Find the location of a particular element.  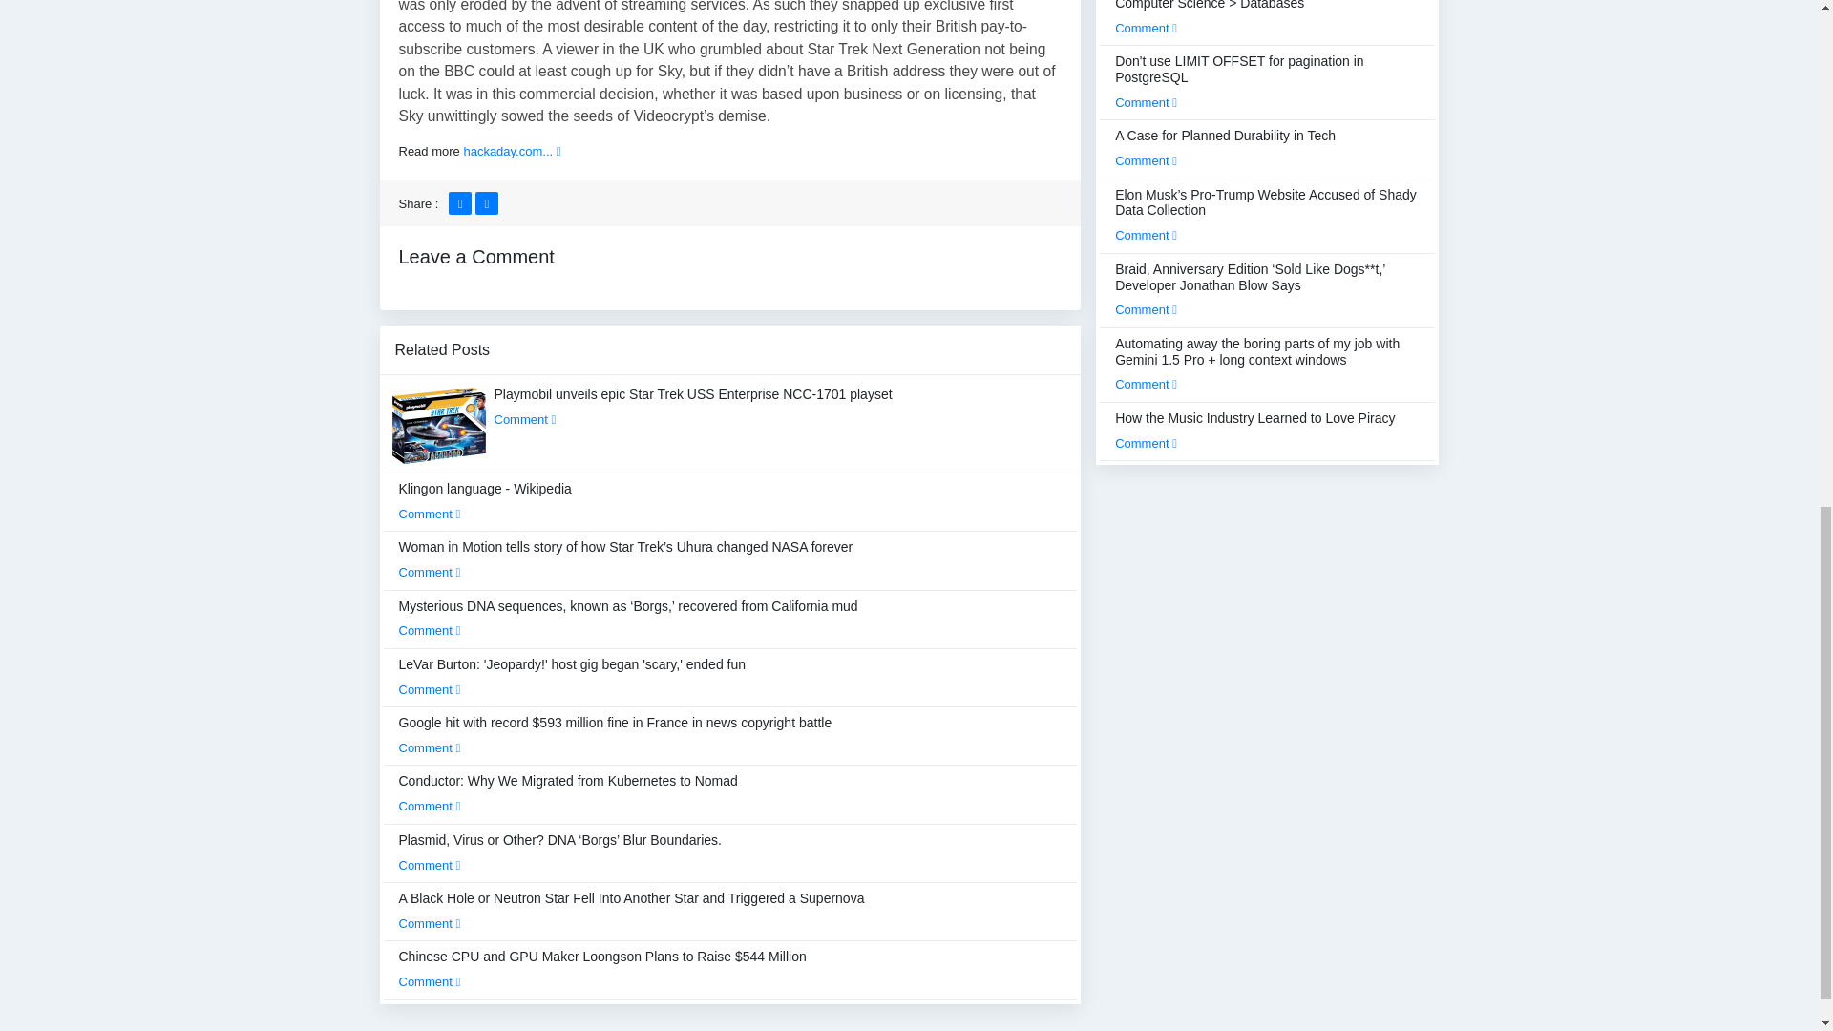

LeVar Burton: 'Jeopardy!' host gig began 'scary,' ended fun is located at coordinates (573, 676).